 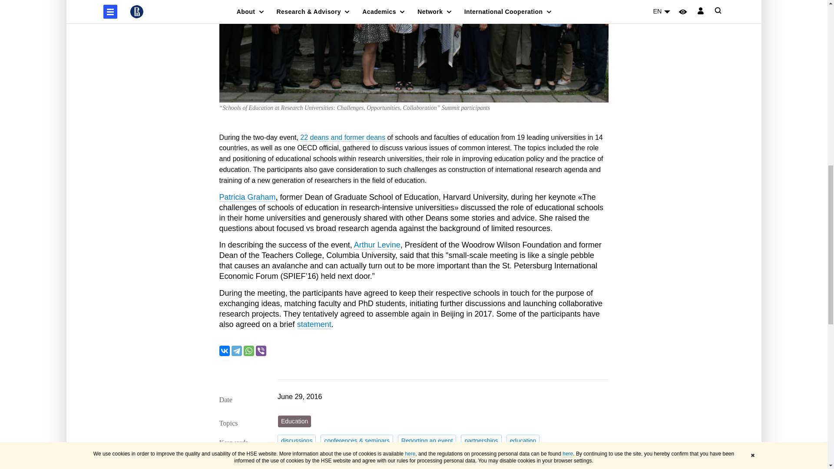 What do you see at coordinates (297, 441) in the screenshot?
I see `discussions` at bounding box center [297, 441].